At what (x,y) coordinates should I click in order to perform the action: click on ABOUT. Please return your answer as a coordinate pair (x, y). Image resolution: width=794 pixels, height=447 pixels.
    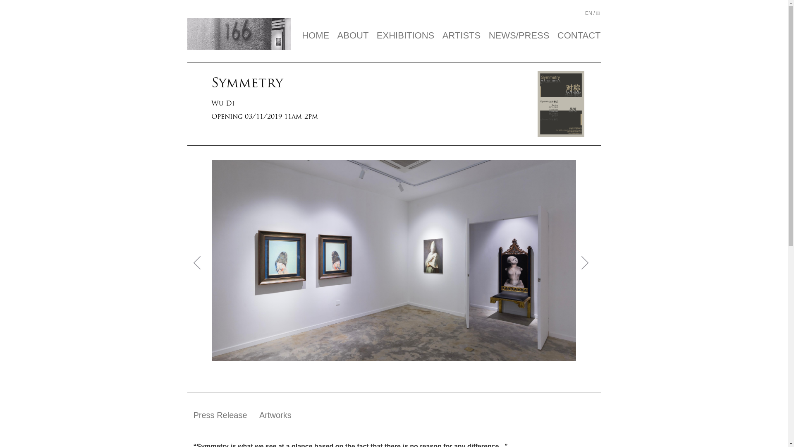
    Looking at the image, I should click on (353, 36).